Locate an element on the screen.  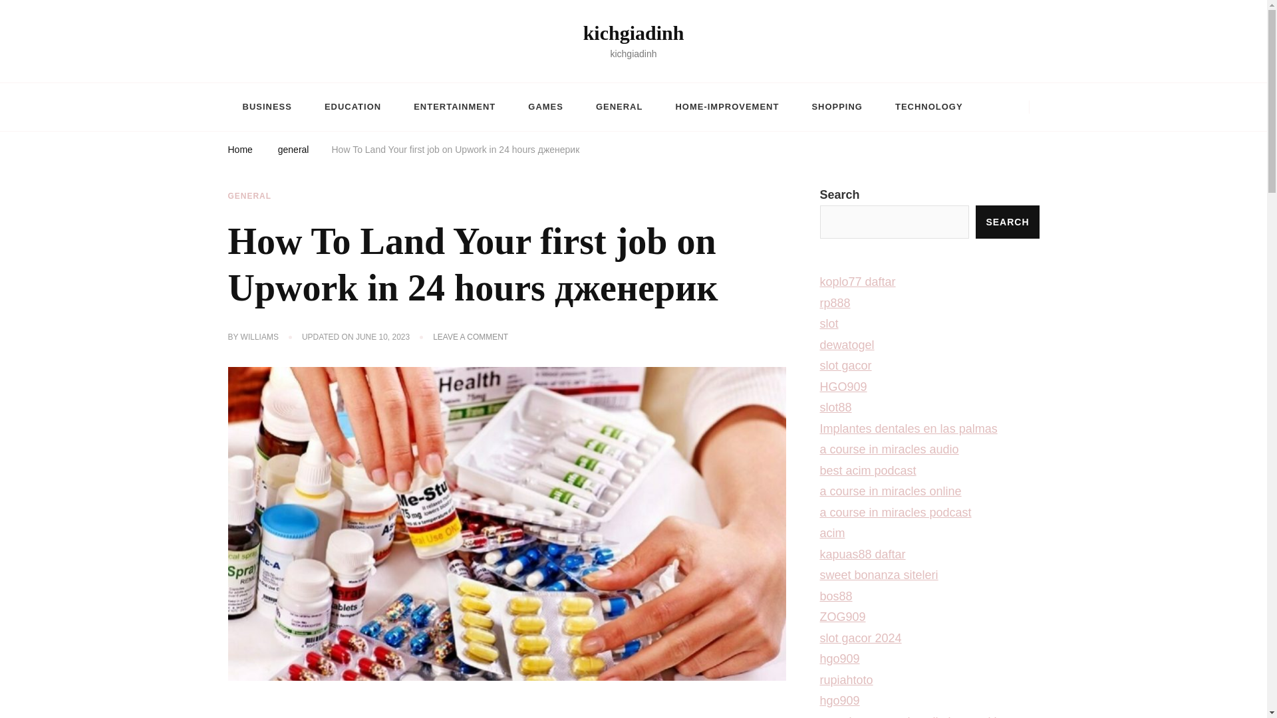
EDUCATION is located at coordinates (353, 106).